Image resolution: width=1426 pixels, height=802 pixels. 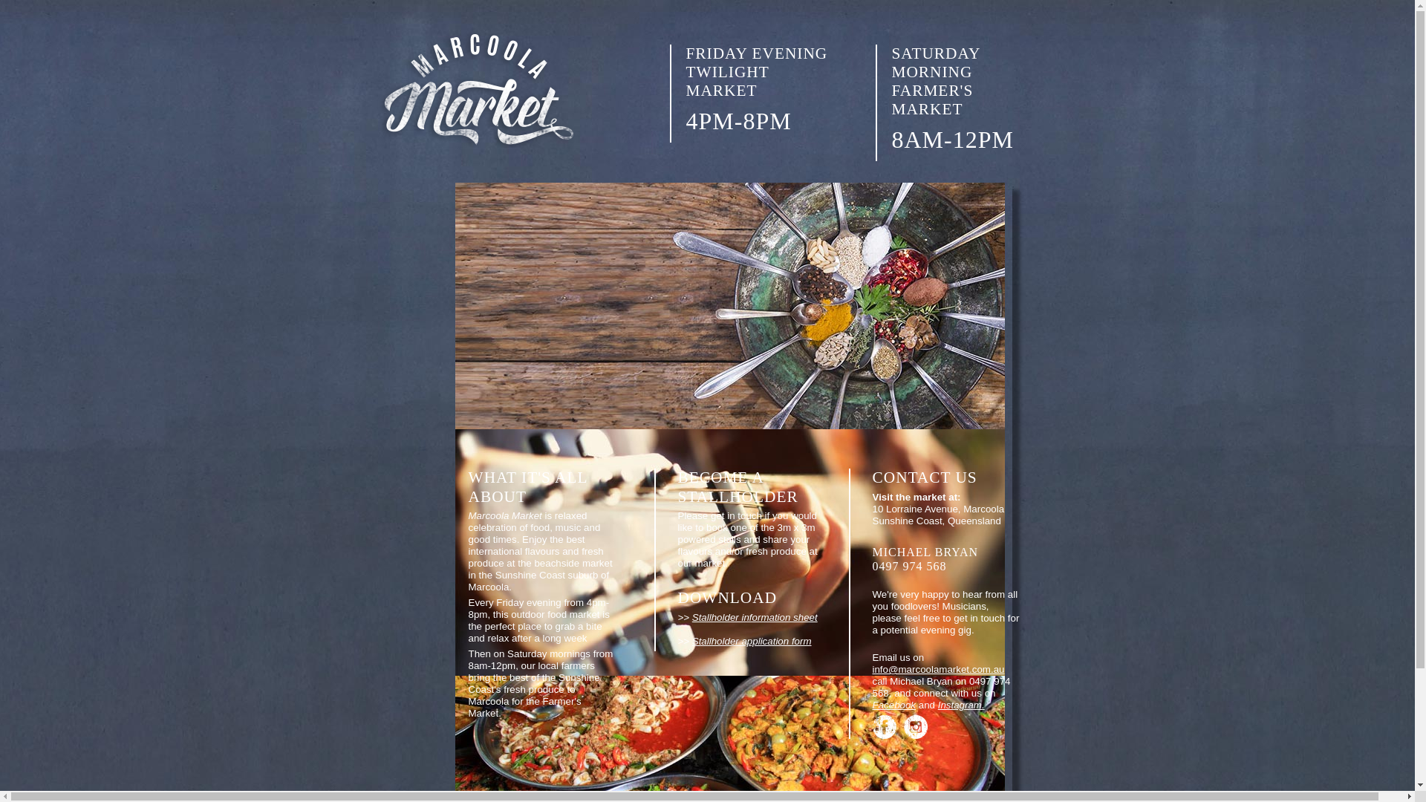 What do you see at coordinates (752, 642) in the screenshot?
I see `Stallholder application form` at bounding box center [752, 642].